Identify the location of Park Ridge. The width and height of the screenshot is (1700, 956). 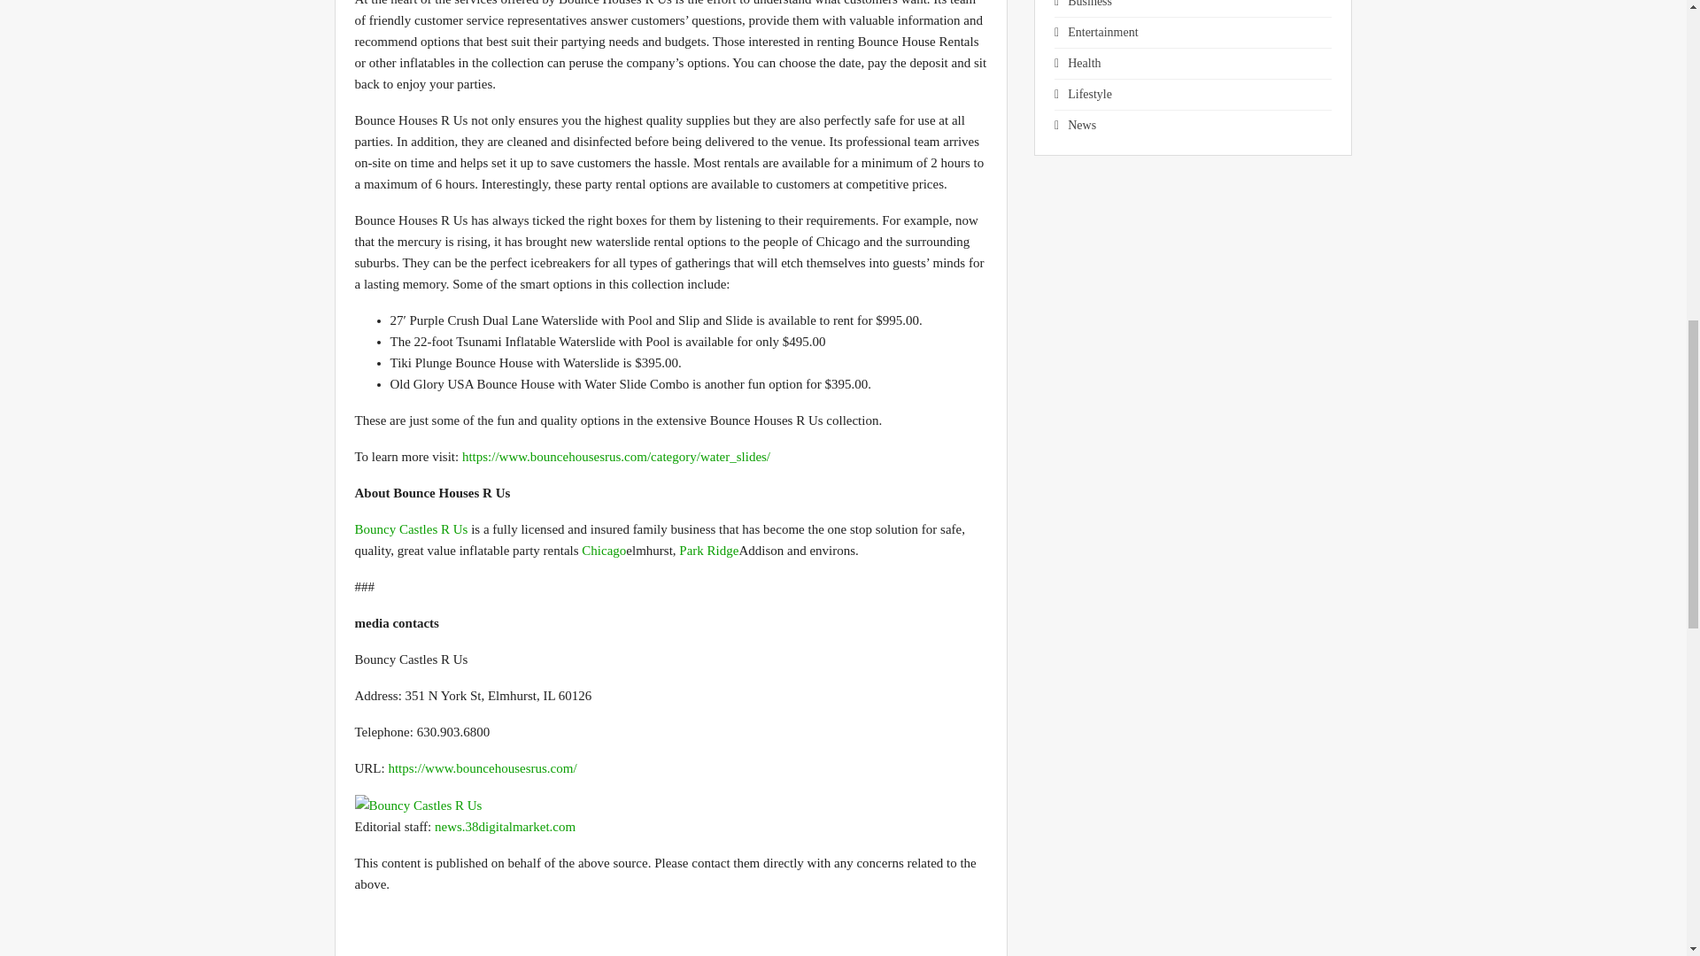
(708, 551).